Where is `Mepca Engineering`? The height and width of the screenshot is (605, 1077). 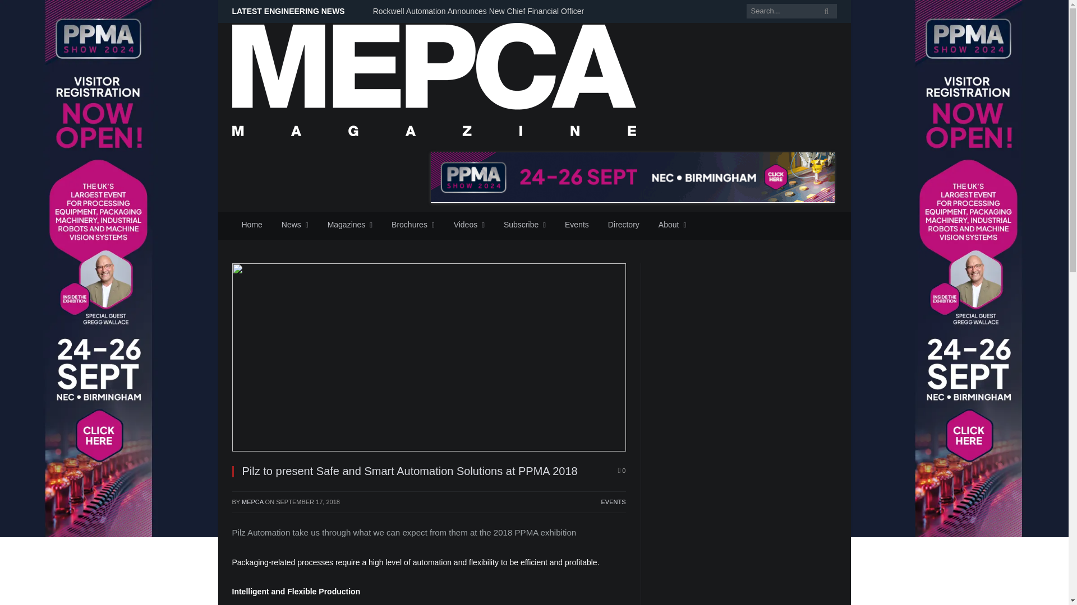
Mepca Engineering is located at coordinates (434, 77).